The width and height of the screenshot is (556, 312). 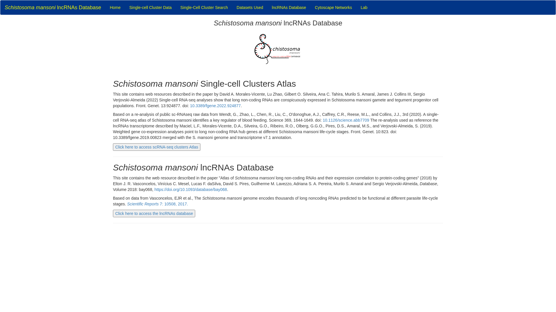 What do you see at coordinates (151, 8) in the screenshot?
I see `Single-cell Cluster Data` at bounding box center [151, 8].